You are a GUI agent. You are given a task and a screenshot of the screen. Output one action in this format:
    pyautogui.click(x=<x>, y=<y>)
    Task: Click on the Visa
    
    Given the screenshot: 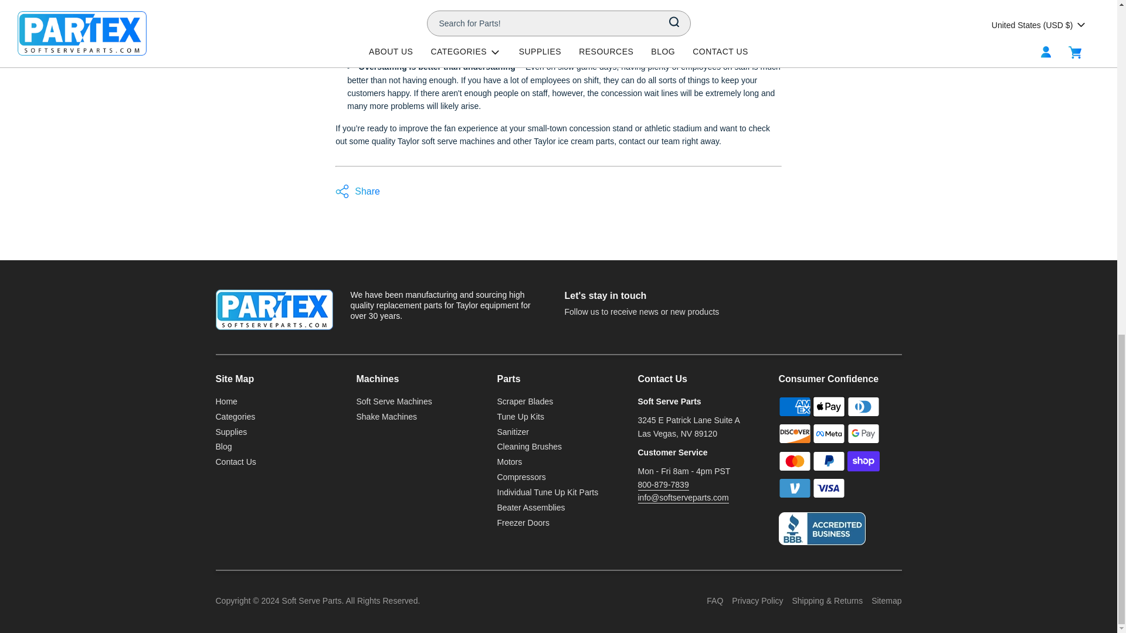 What is the action you would take?
    pyautogui.click(x=829, y=488)
    